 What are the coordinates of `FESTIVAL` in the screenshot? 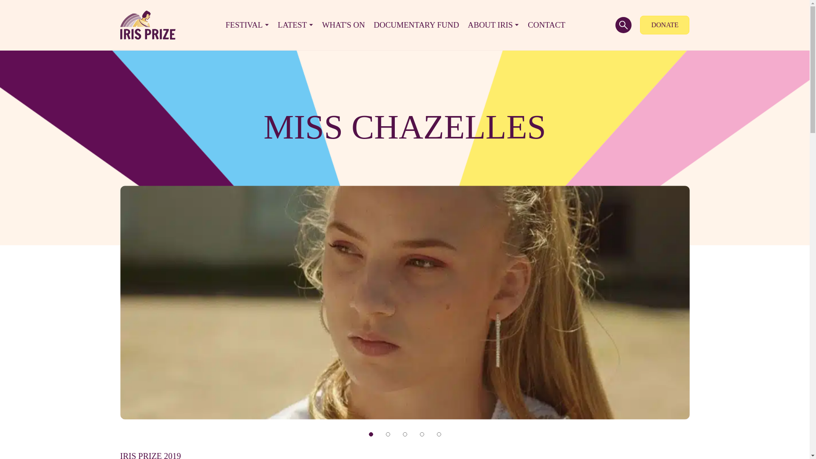 It's located at (247, 25).